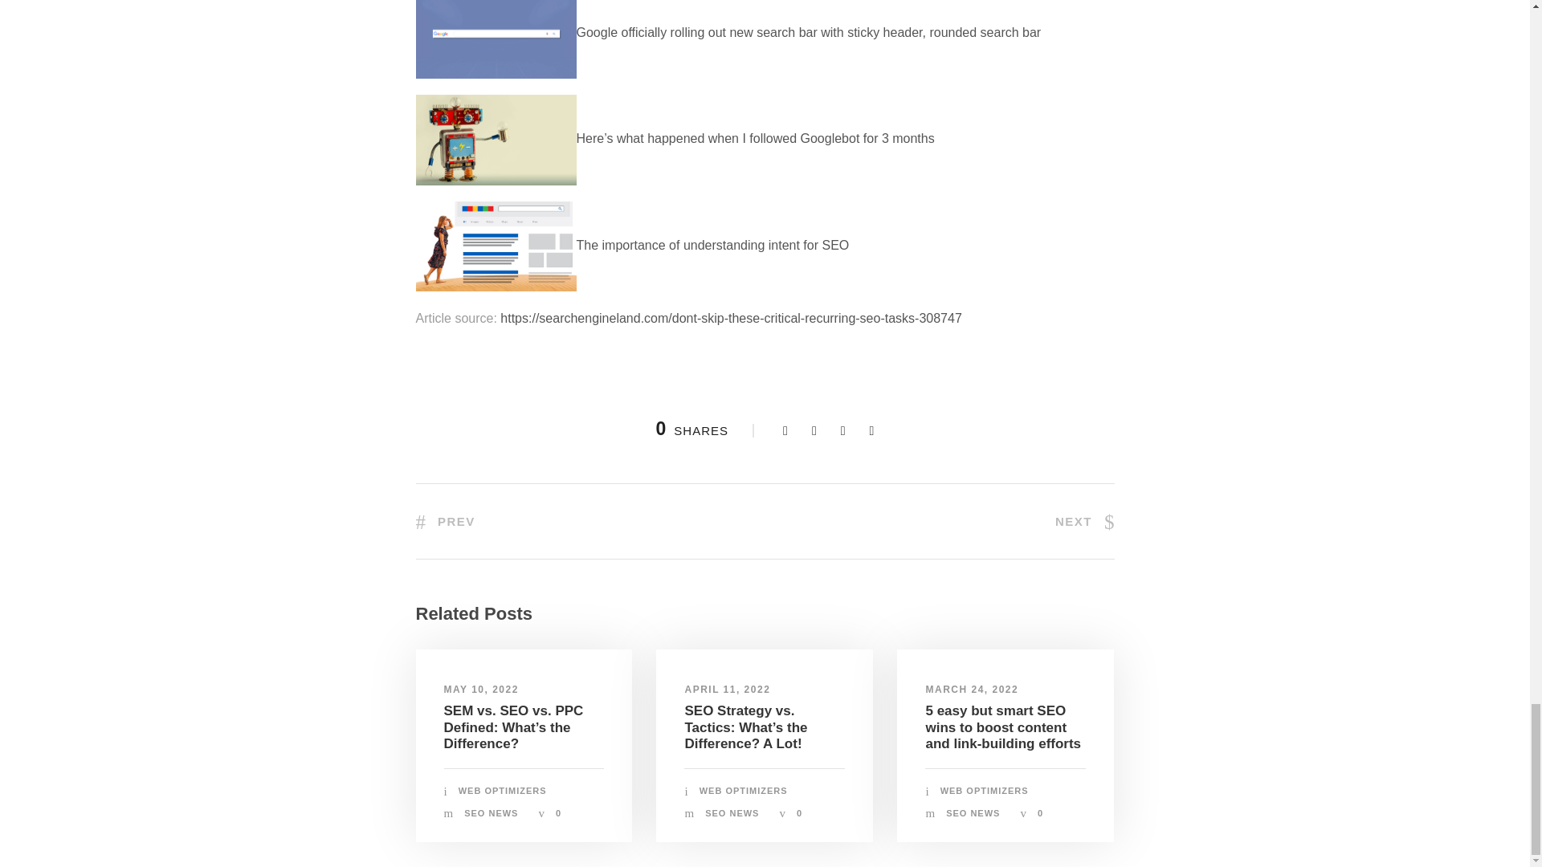 Image resolution: width=1542 pixels, height=867 pixels. What do you see at coordinates (727, 690) in the screenshot?
I see `APRIL 11, 2022` at bounding box center [727, 690].